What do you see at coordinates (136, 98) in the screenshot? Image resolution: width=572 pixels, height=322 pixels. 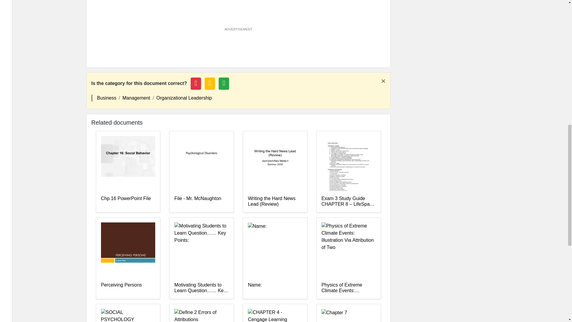 I see `Management` at bounding box center [136, 98].